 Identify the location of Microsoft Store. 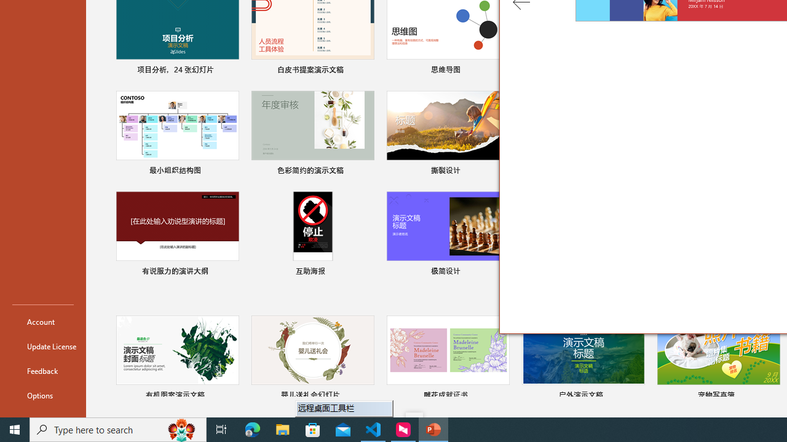
(313, 430).